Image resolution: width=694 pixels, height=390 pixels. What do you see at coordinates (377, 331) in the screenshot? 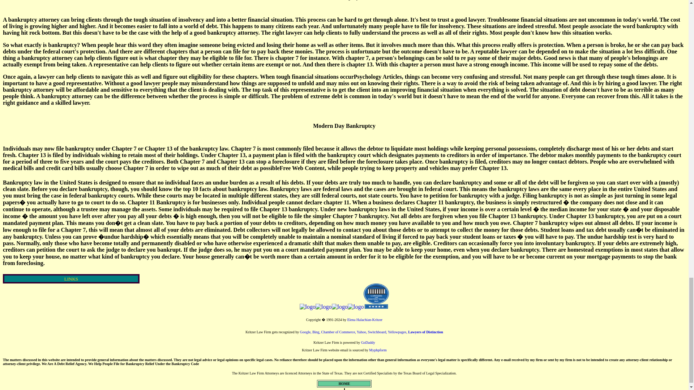
I see `Switchboard,` at bounding box center [377, 331].